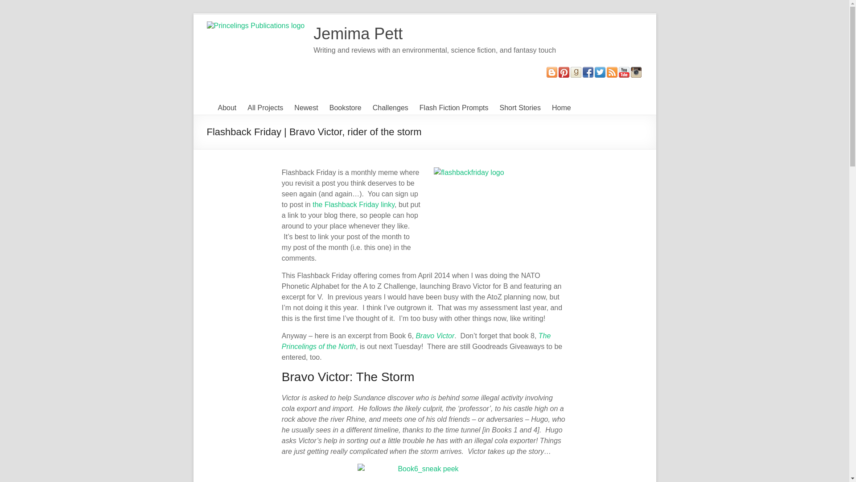  What do you see at coordinates (358, 34) in the screenshot?
I see `Jemima Pett` at bounding box center [358, 34].